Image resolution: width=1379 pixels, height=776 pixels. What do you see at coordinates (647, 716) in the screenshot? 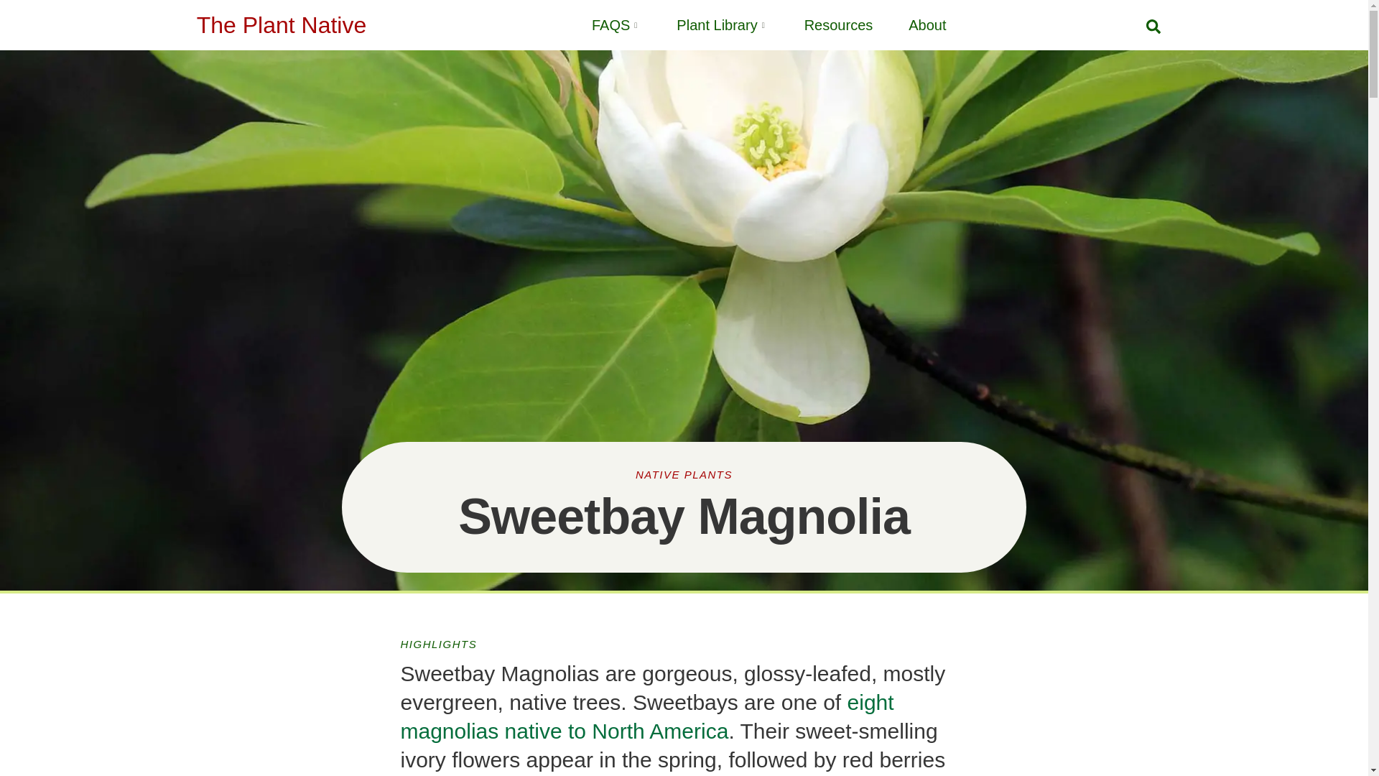
I see `eight magnolias native to North America` at bounding box center [647, 716].